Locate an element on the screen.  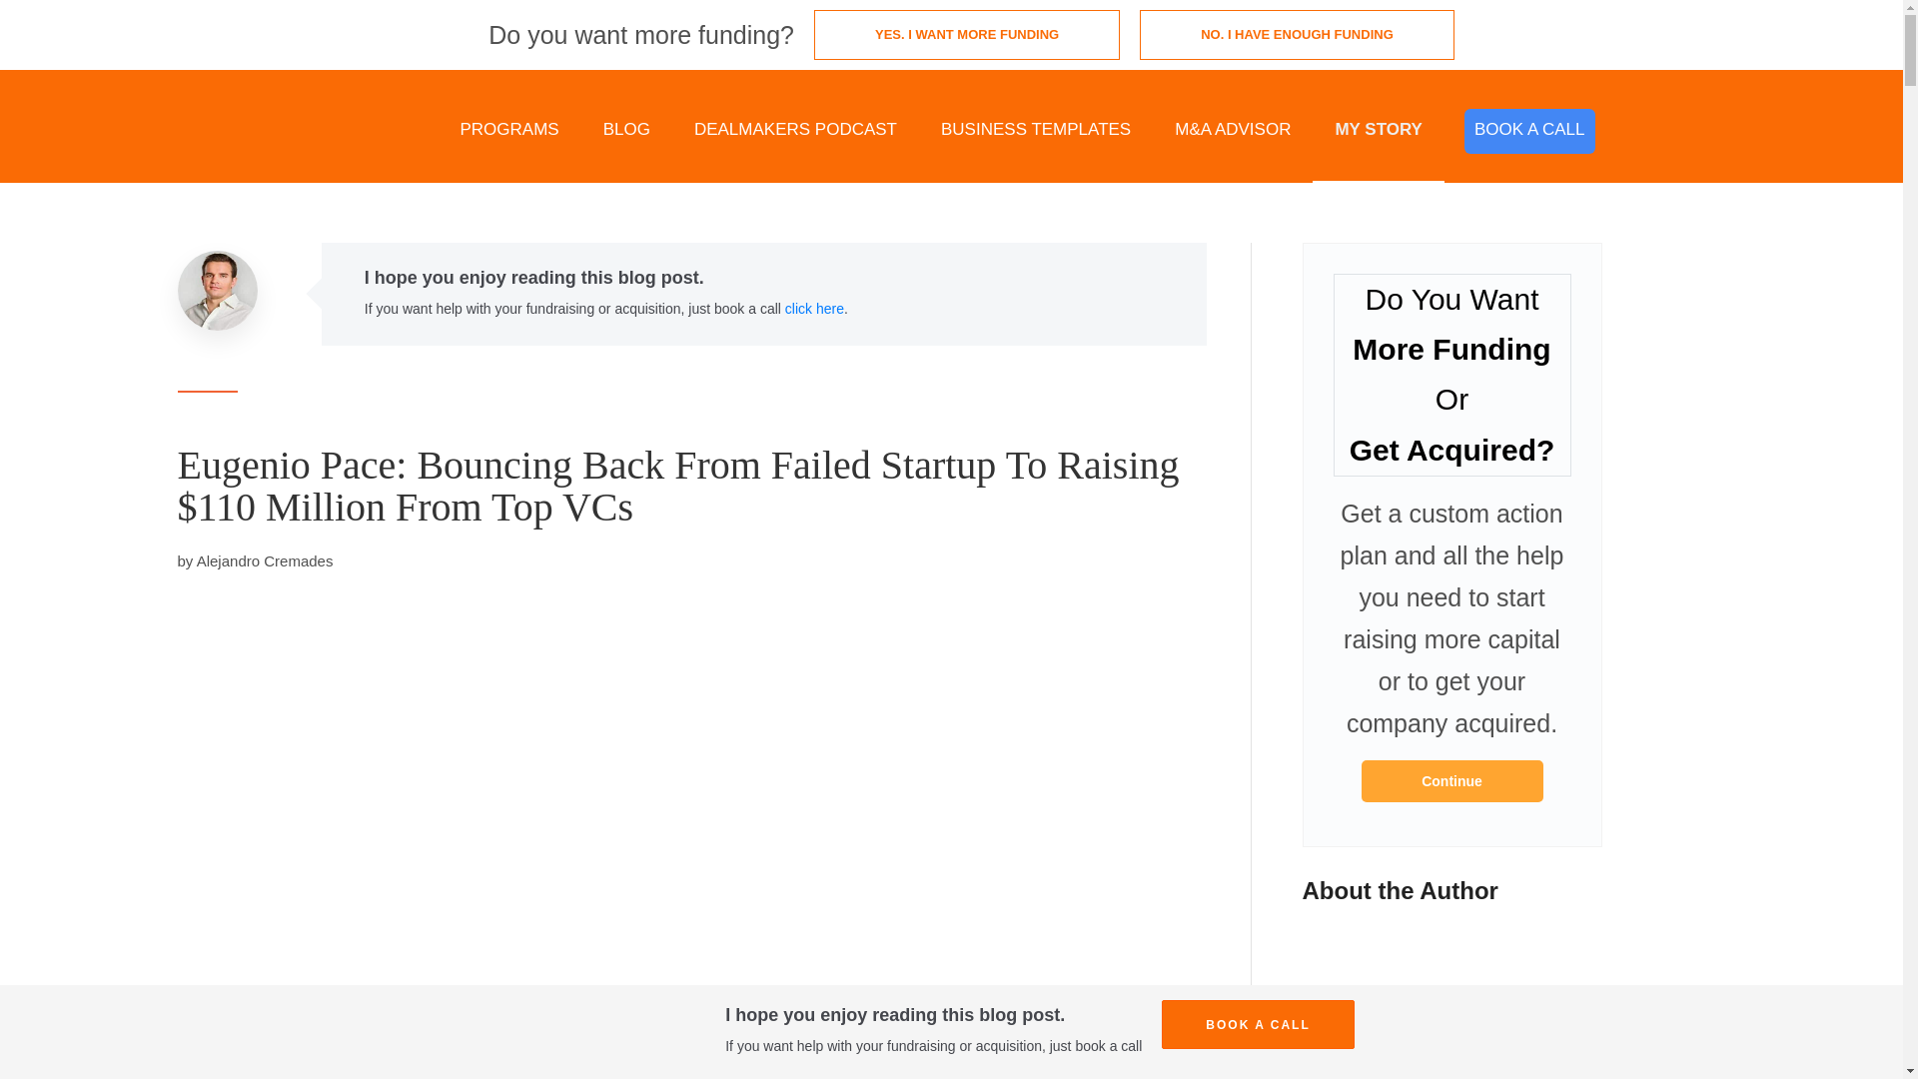
DEALMAKERS PODCAST is located at coordinates (795, 130).